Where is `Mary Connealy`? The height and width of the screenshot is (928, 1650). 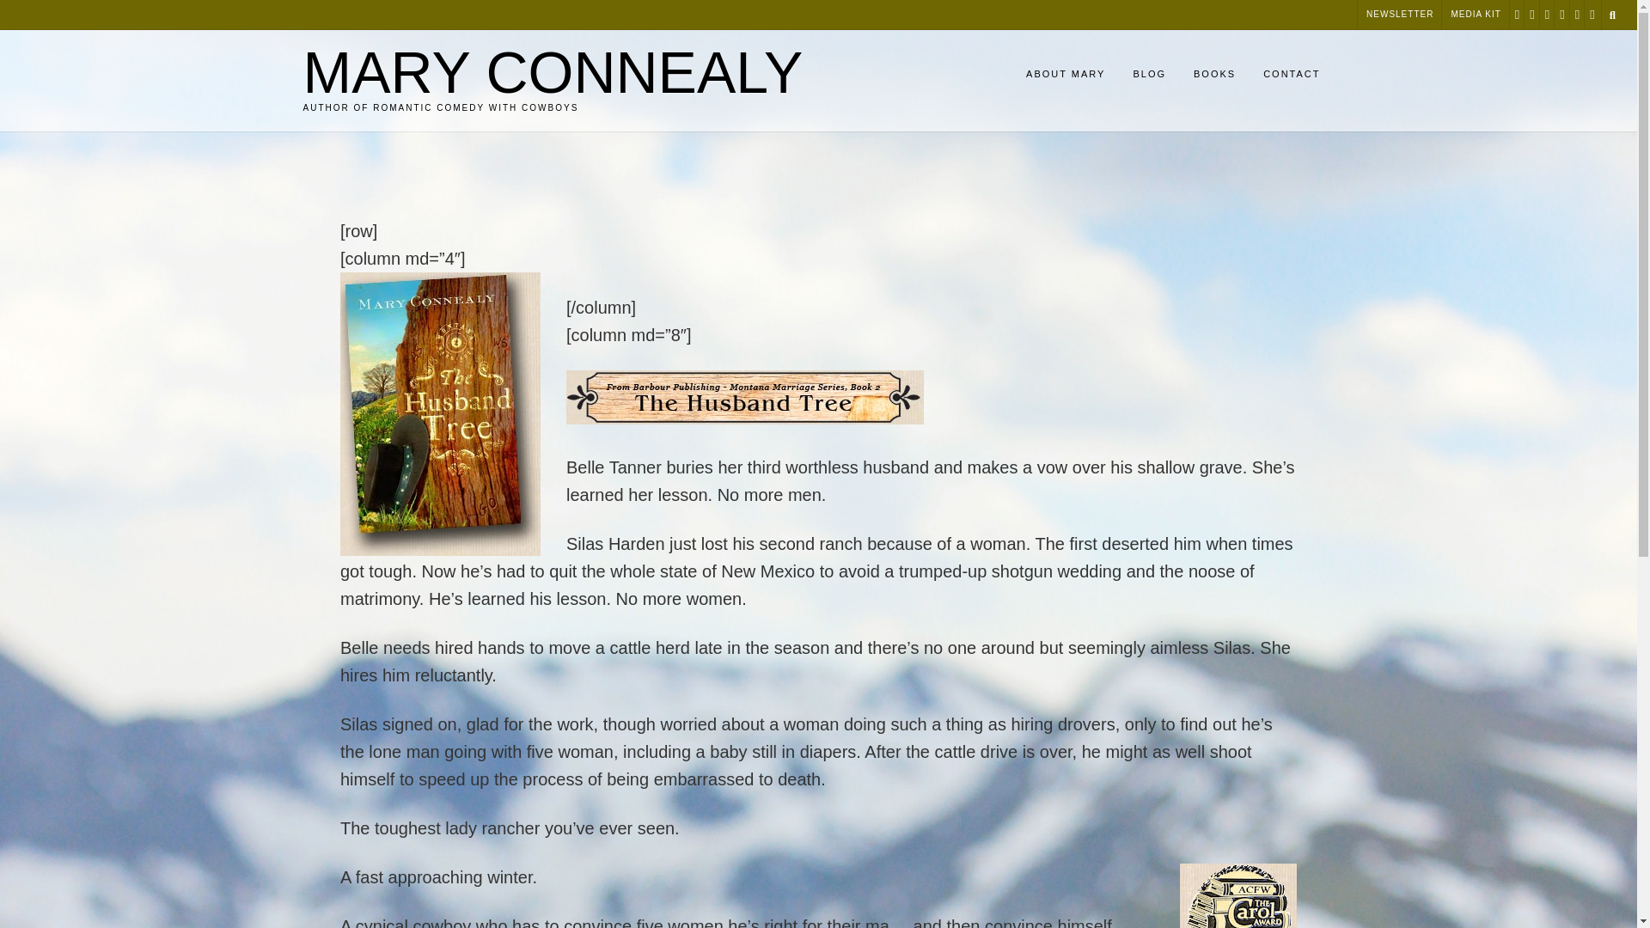 Mary Connealy is located at coordinates (552, 71).